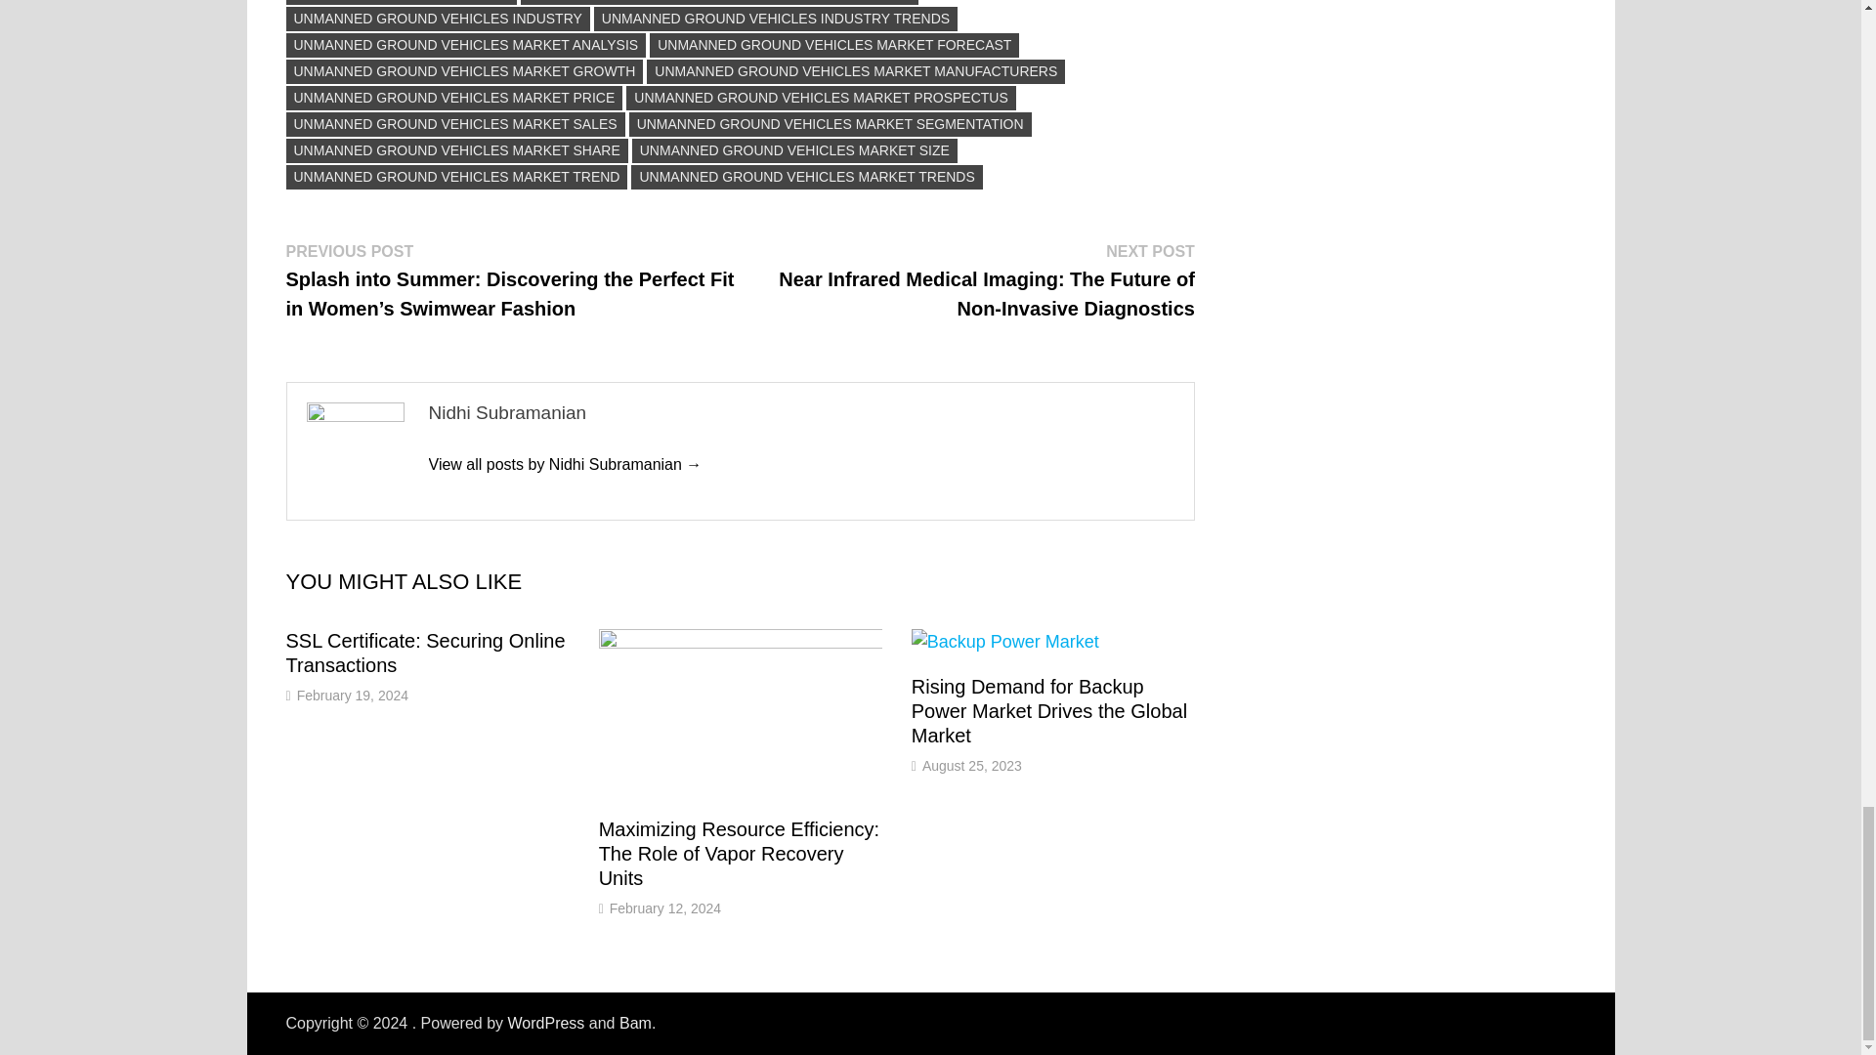 The height and width of the screenshot is (1055, 1876). Describe the element at coordinates (424, 653) in the screenshot. I see `SSL Certificate: Securing Online Transactions` at that location.